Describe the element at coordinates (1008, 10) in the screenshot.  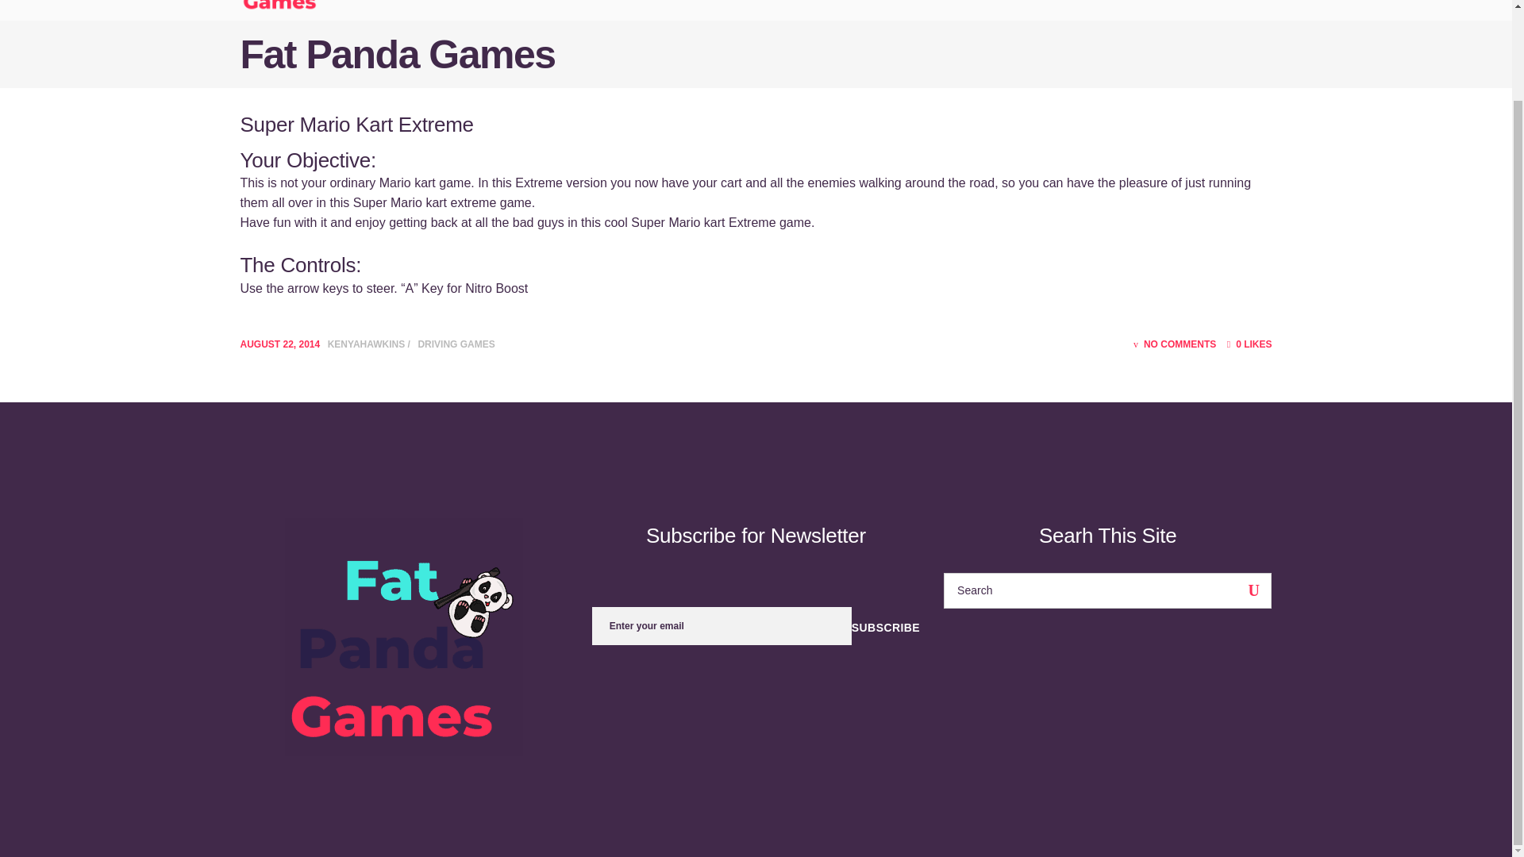
I see `ALL GAMES` at that location.